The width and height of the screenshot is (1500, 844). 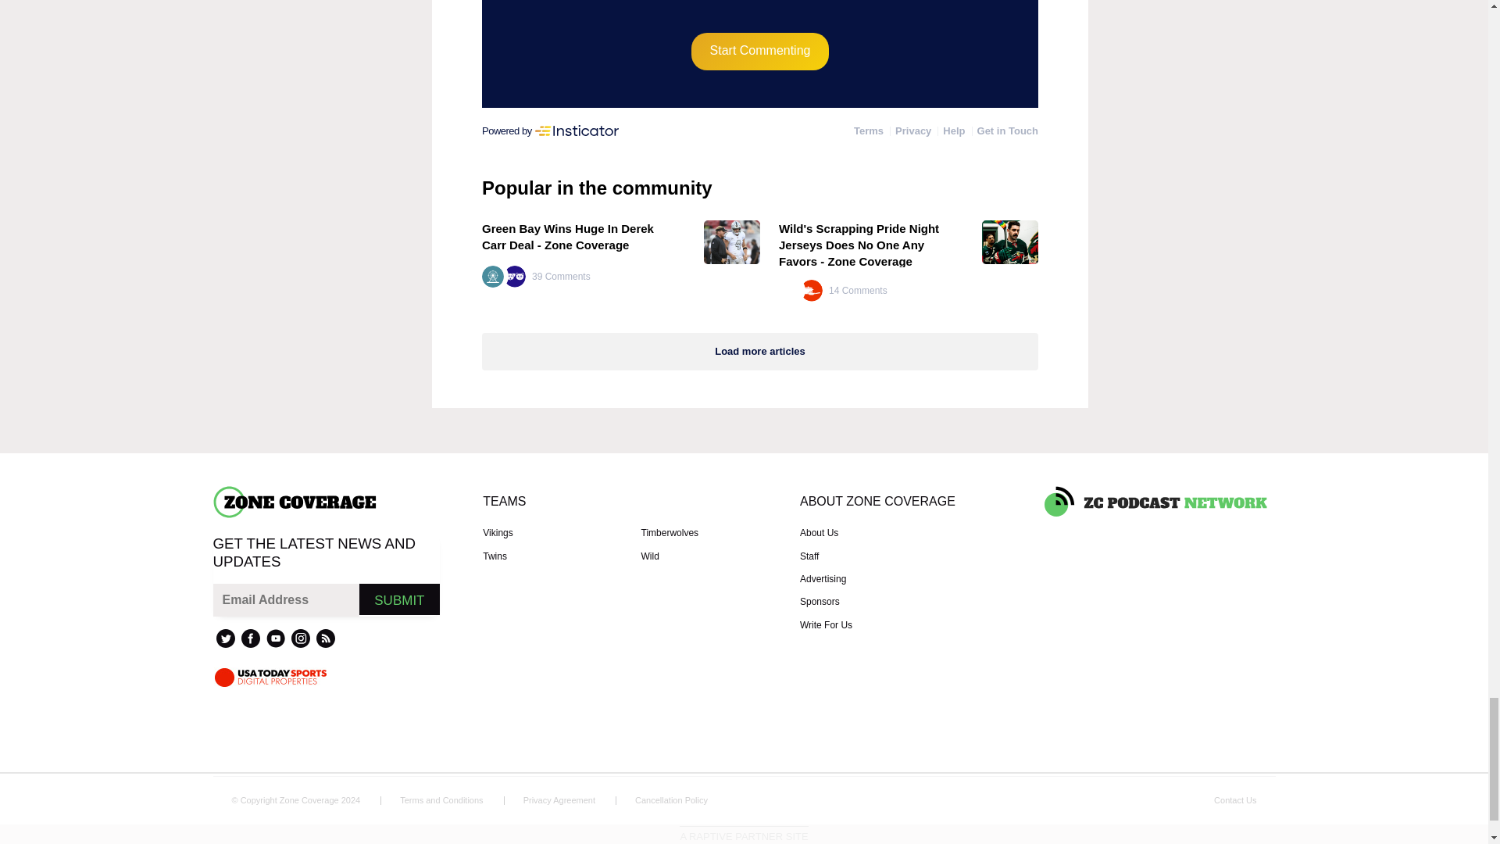 What do you see at coordinates (270, 677) in the screenshot?
I see `USA Today Sports` at bounding box center [270, 677].